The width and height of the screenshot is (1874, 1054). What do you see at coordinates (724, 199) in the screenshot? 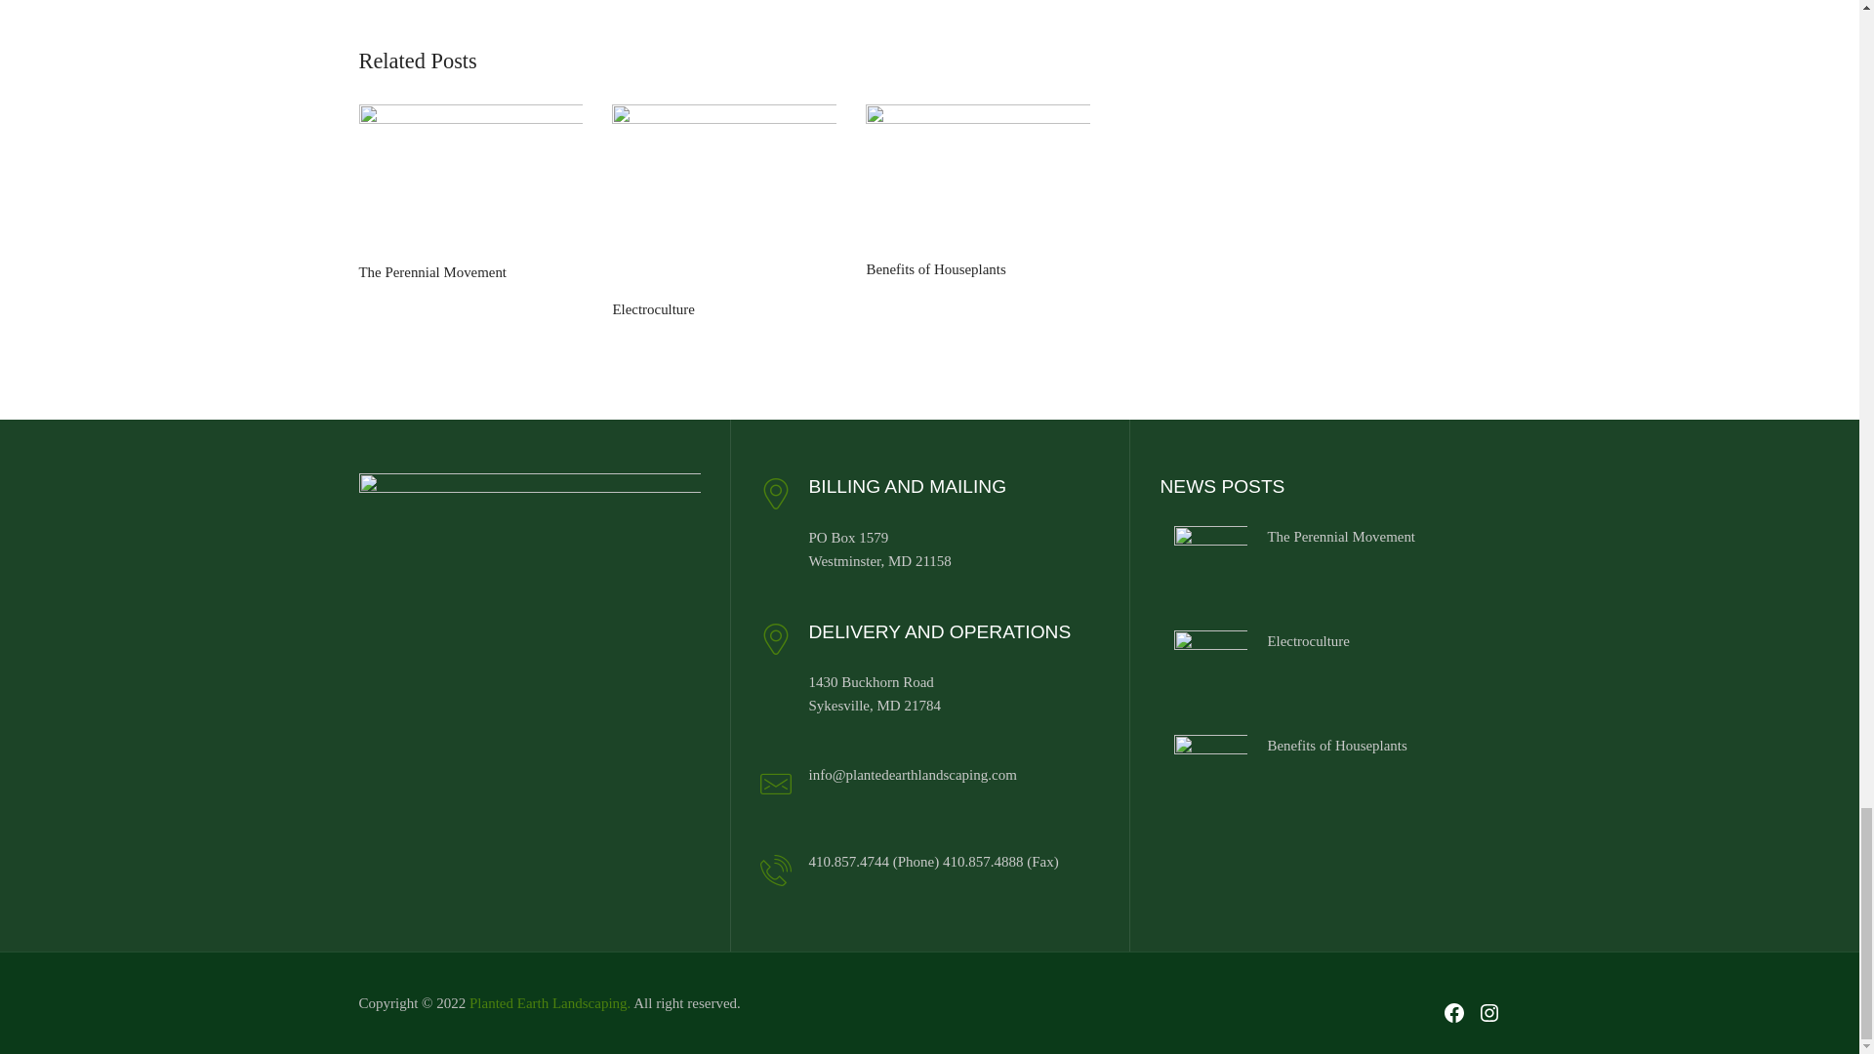
I see `Electroculture` at bounding box center [724, 199].